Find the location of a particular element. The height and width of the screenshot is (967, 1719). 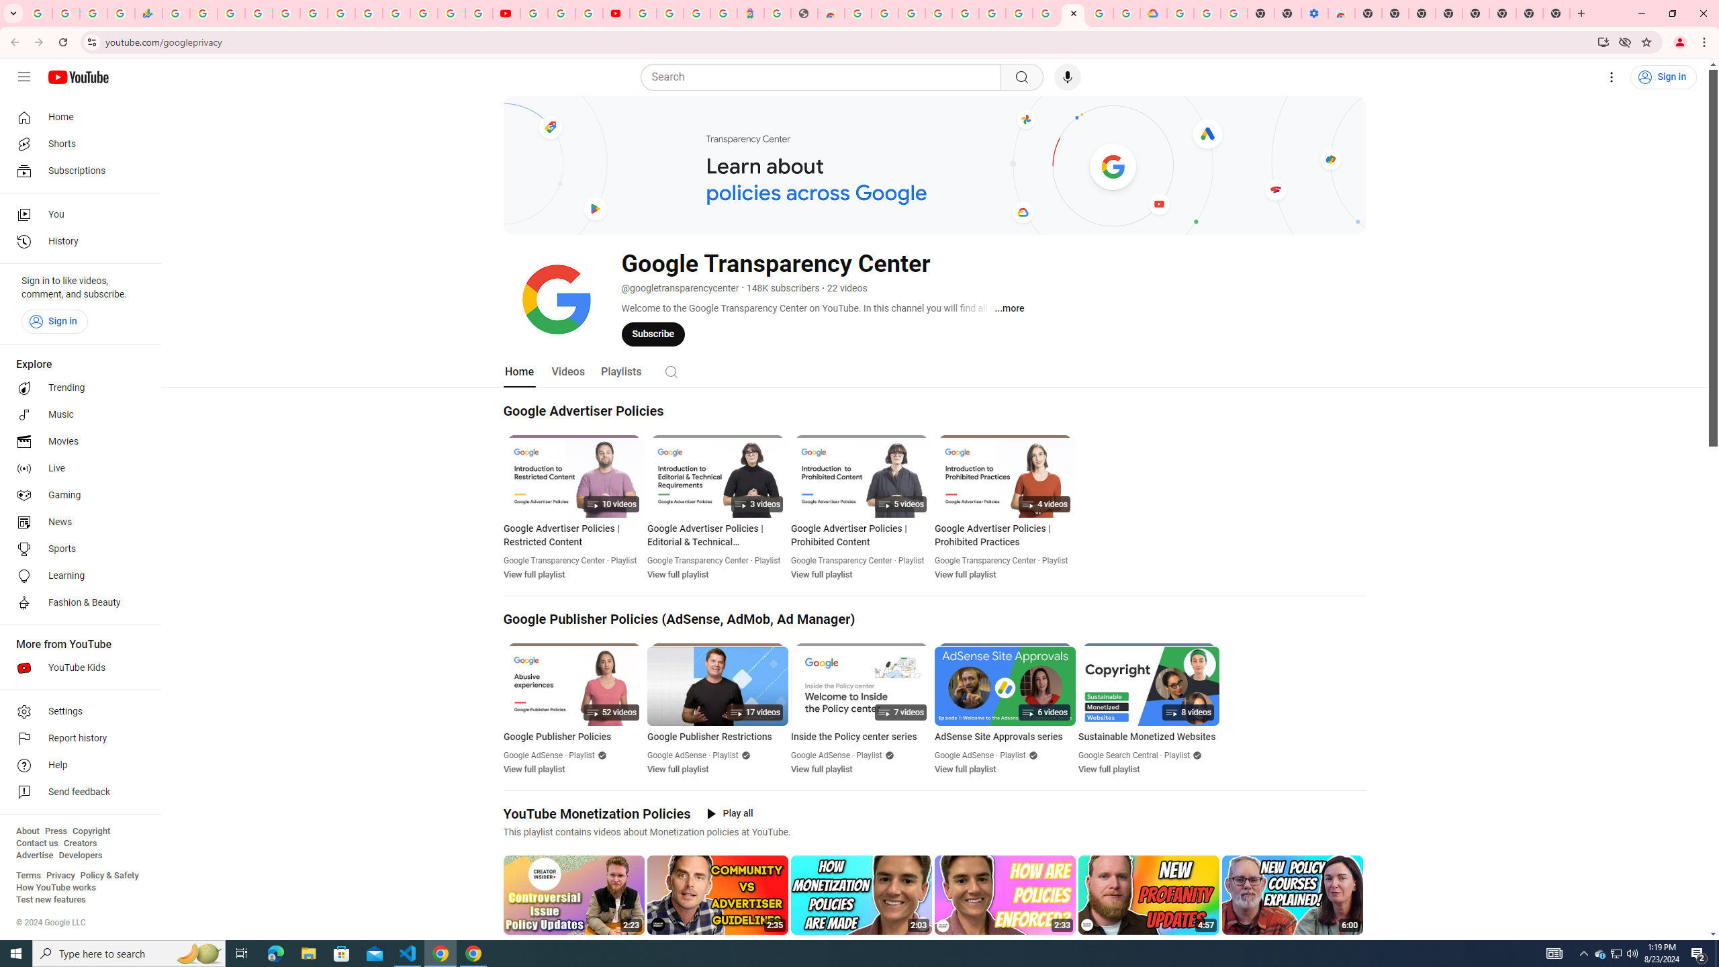

Help is located at coordinates (77, 766).